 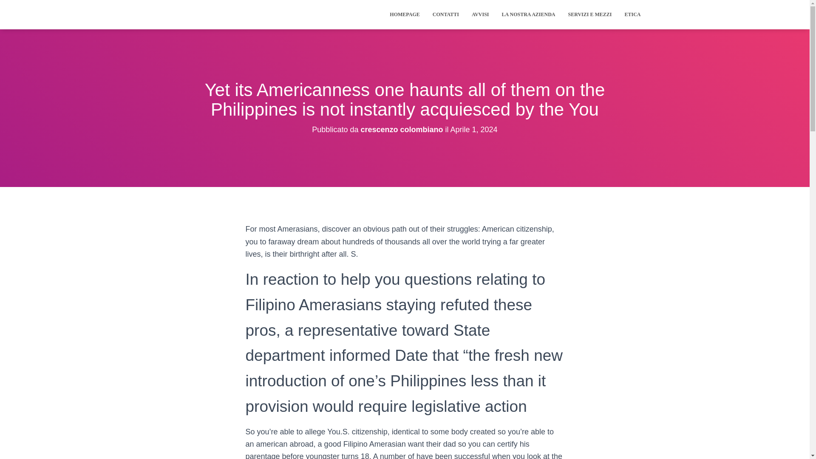 I want to click on CONTATTI, so click(x=445, y=14).